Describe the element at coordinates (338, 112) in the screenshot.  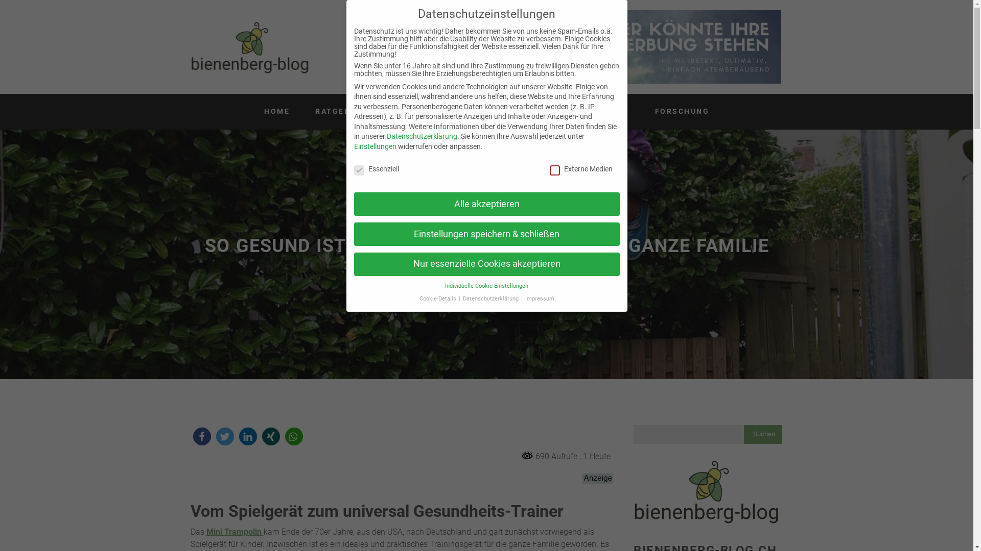
I see `RATGEBER` at that location.